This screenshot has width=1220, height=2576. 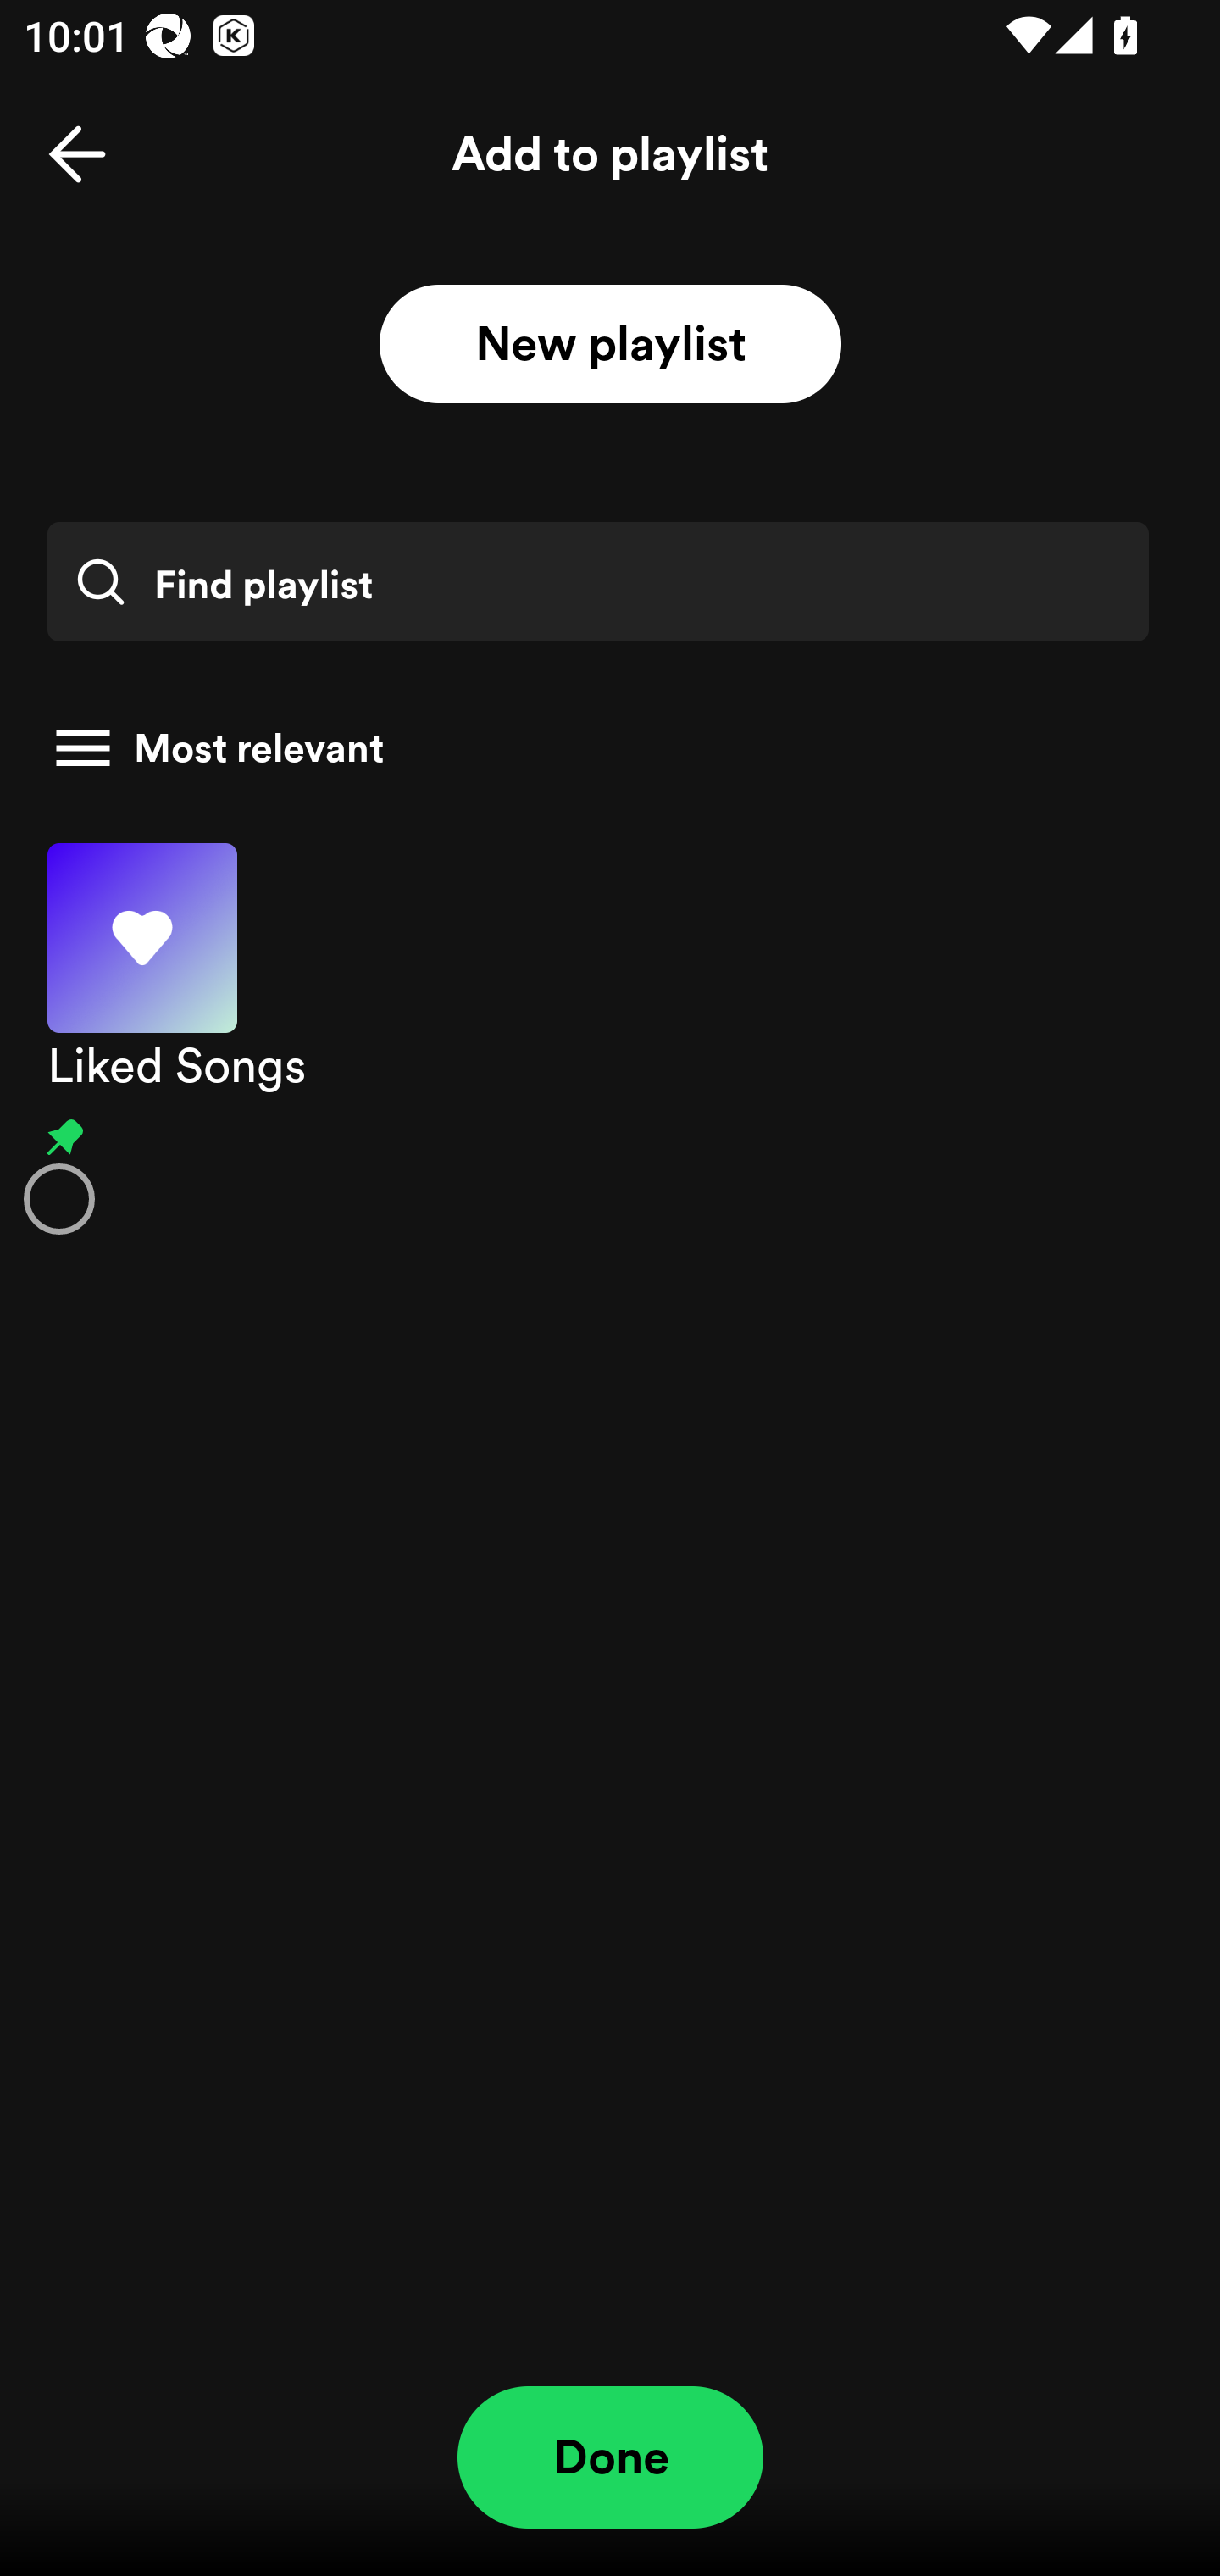 I want to click on New playlist, so click(x=610, y=345).